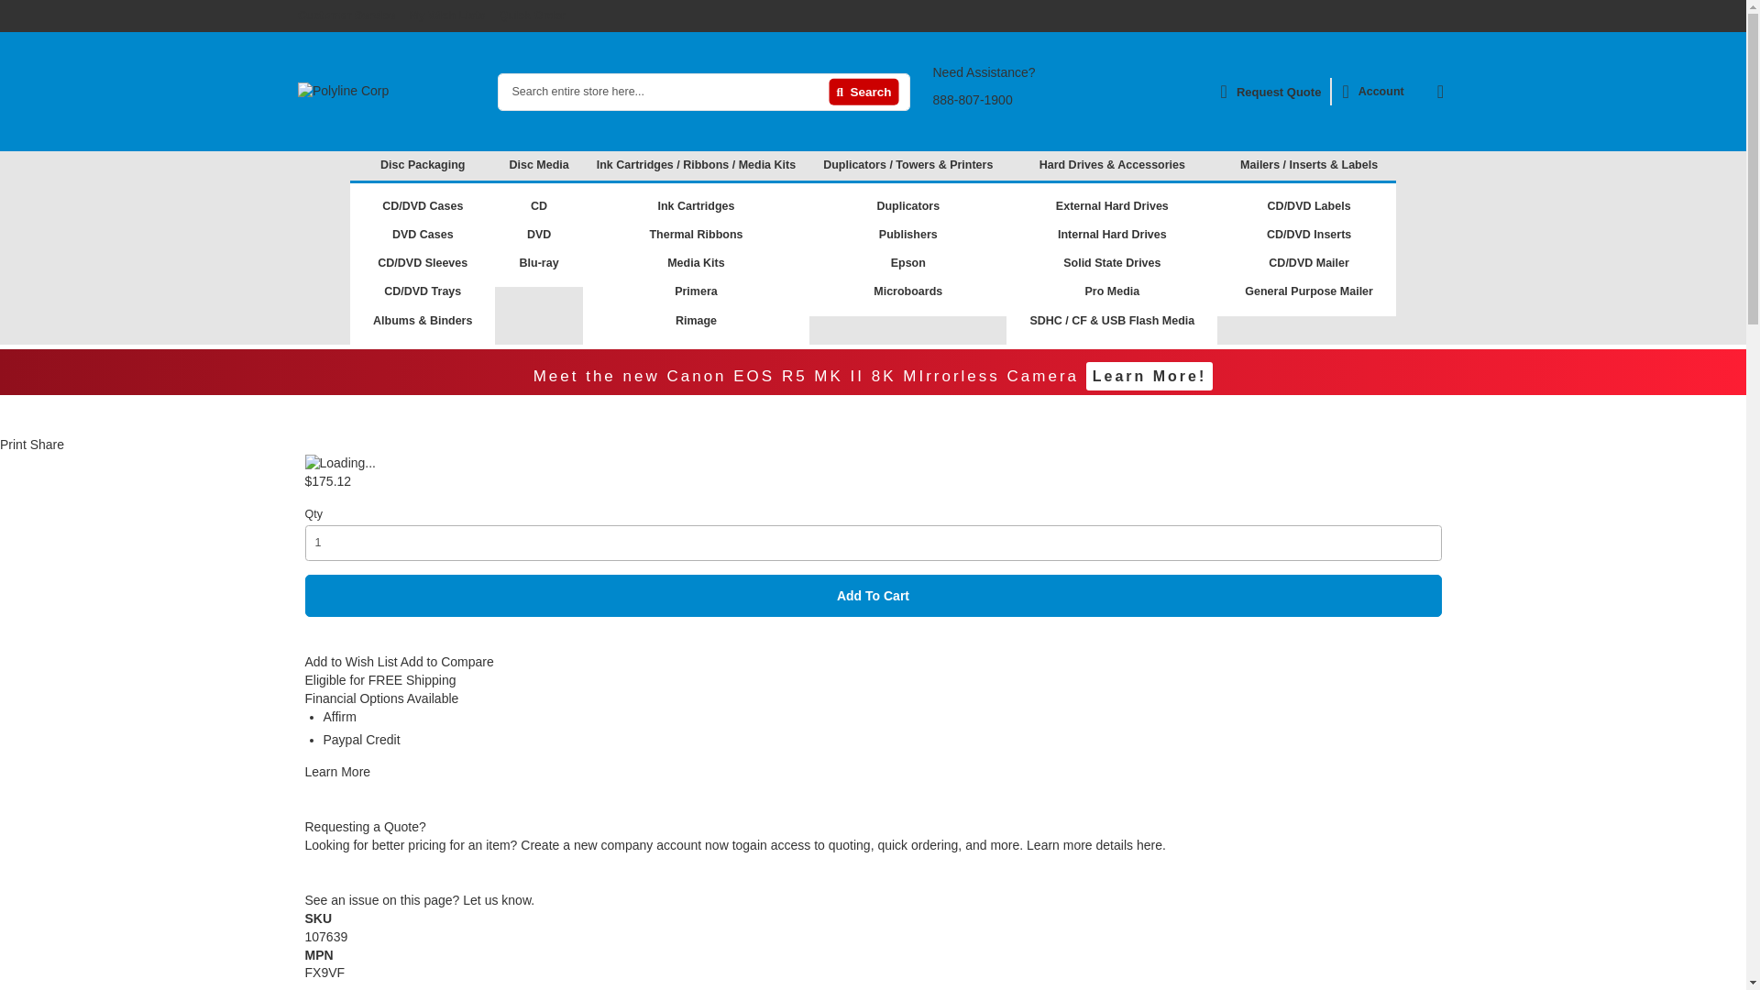 The image size is (1760, 990). Describe the element at coordinates (46, 444) in the screenshot. I see `Share` at that location.